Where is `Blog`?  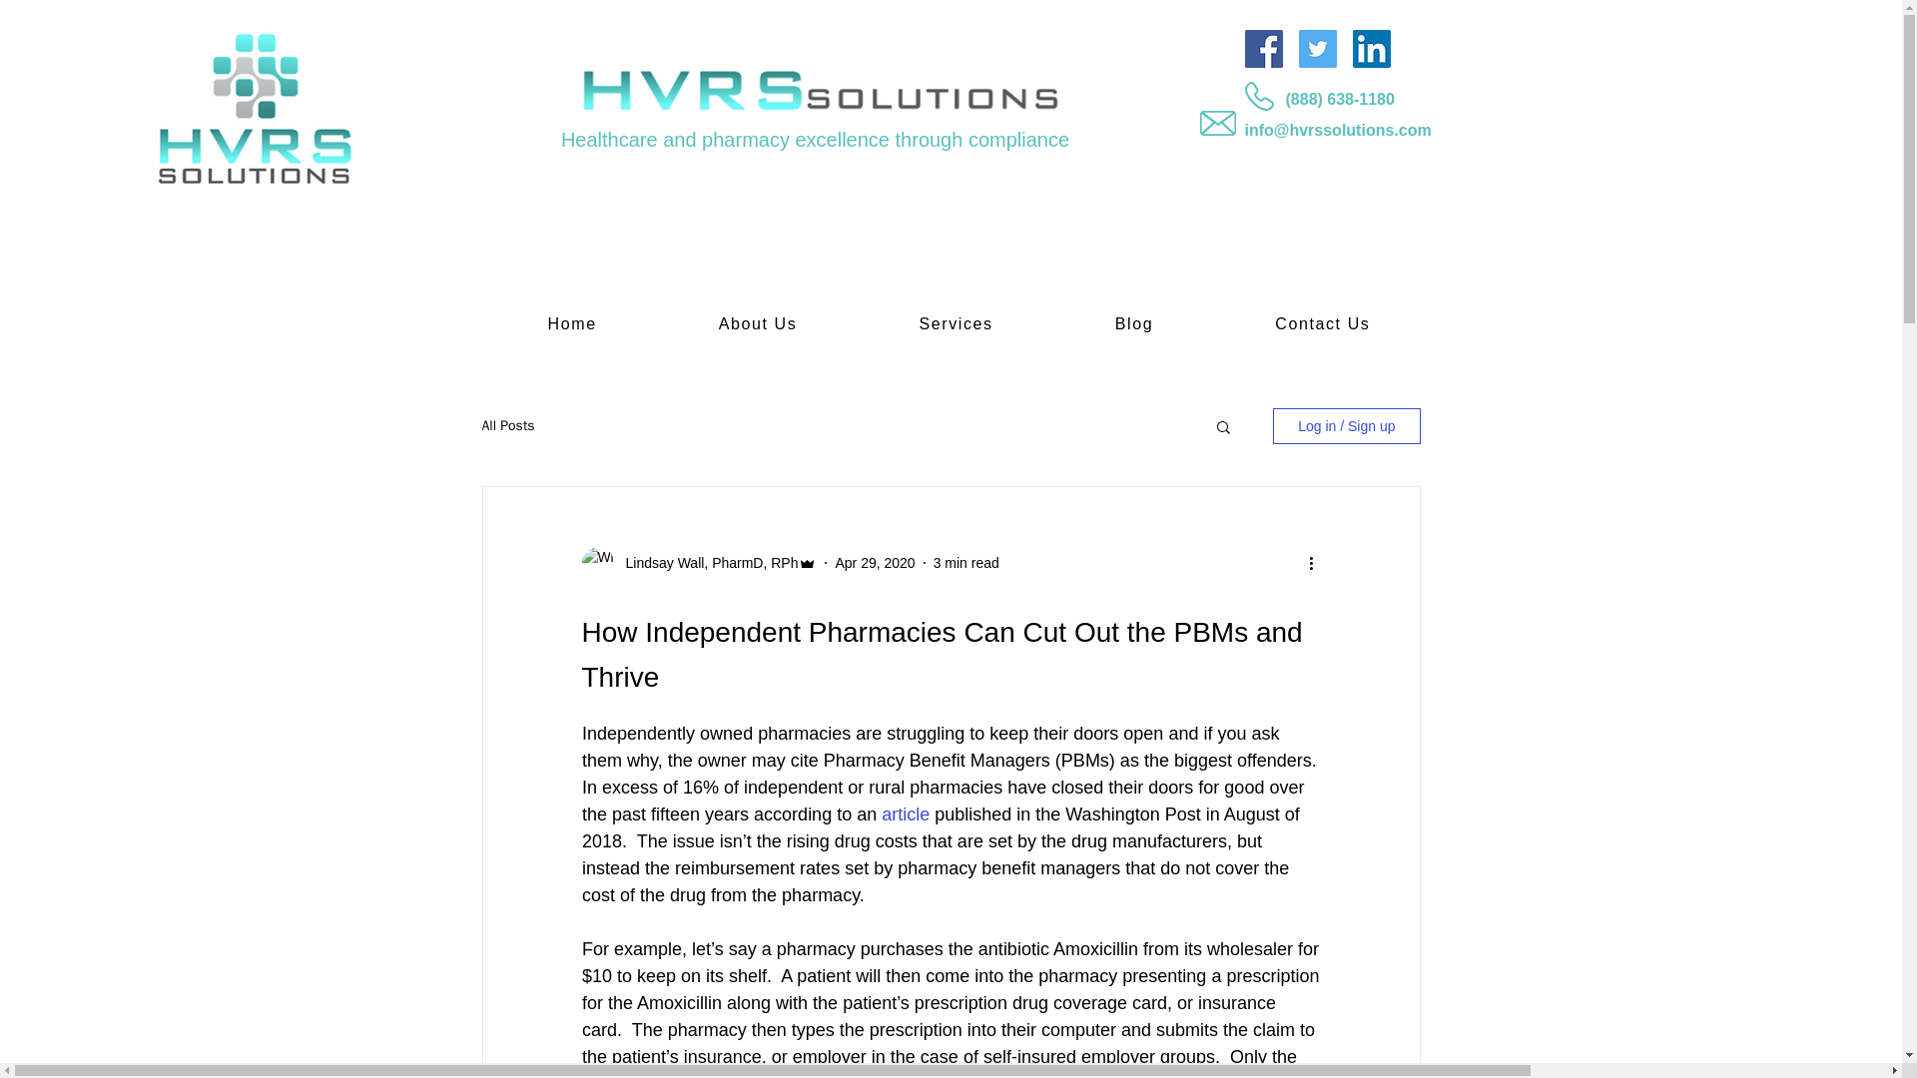 Blog is located at coordinates (1134, 324).